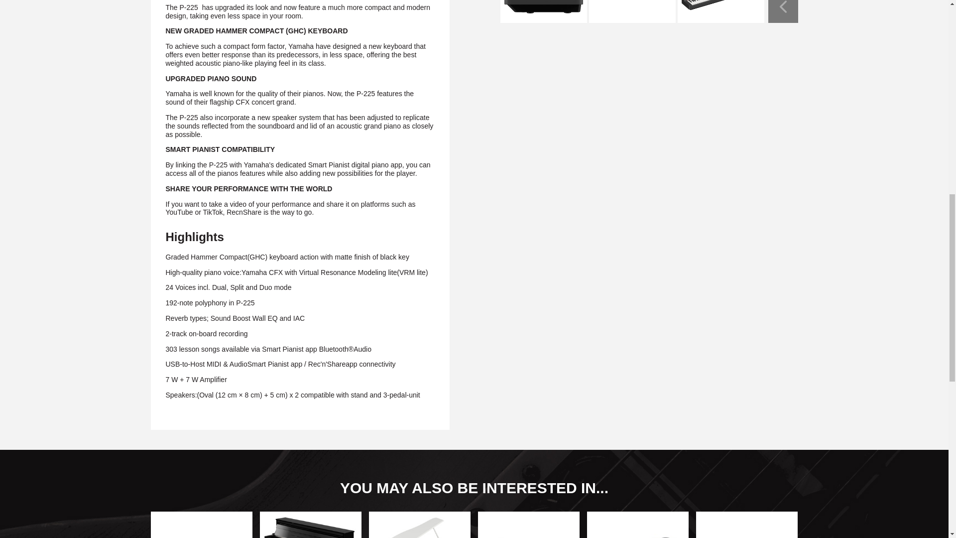 This screenshot has width=956, height=538. I want to click on Yamaha P225 Portable Piano, so click(720, 11).